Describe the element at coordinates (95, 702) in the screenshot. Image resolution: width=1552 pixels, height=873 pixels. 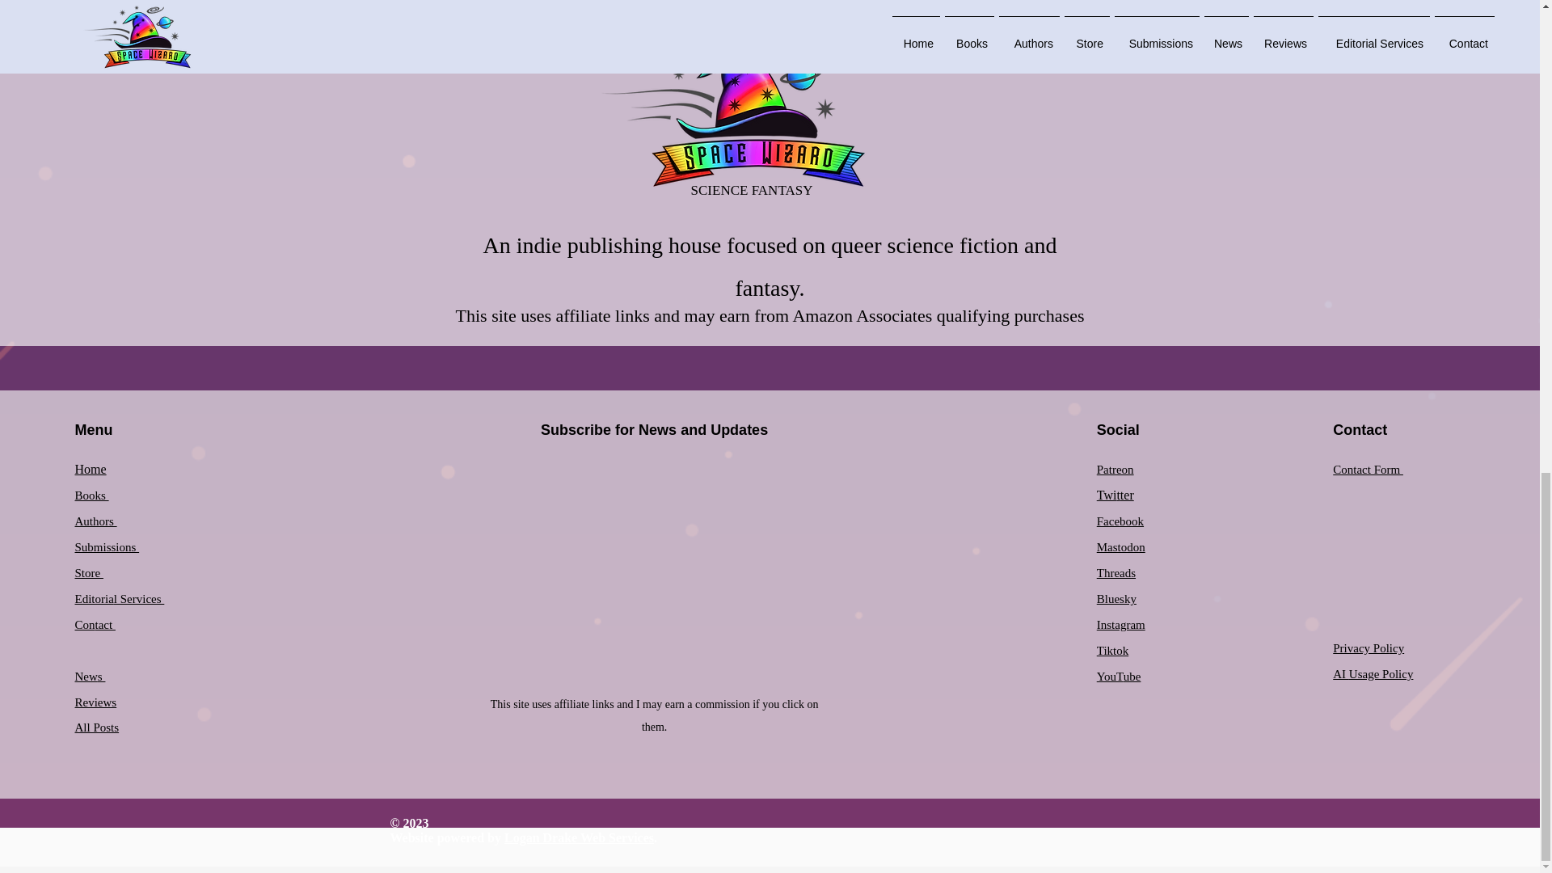
I see `Reviews` at that location.